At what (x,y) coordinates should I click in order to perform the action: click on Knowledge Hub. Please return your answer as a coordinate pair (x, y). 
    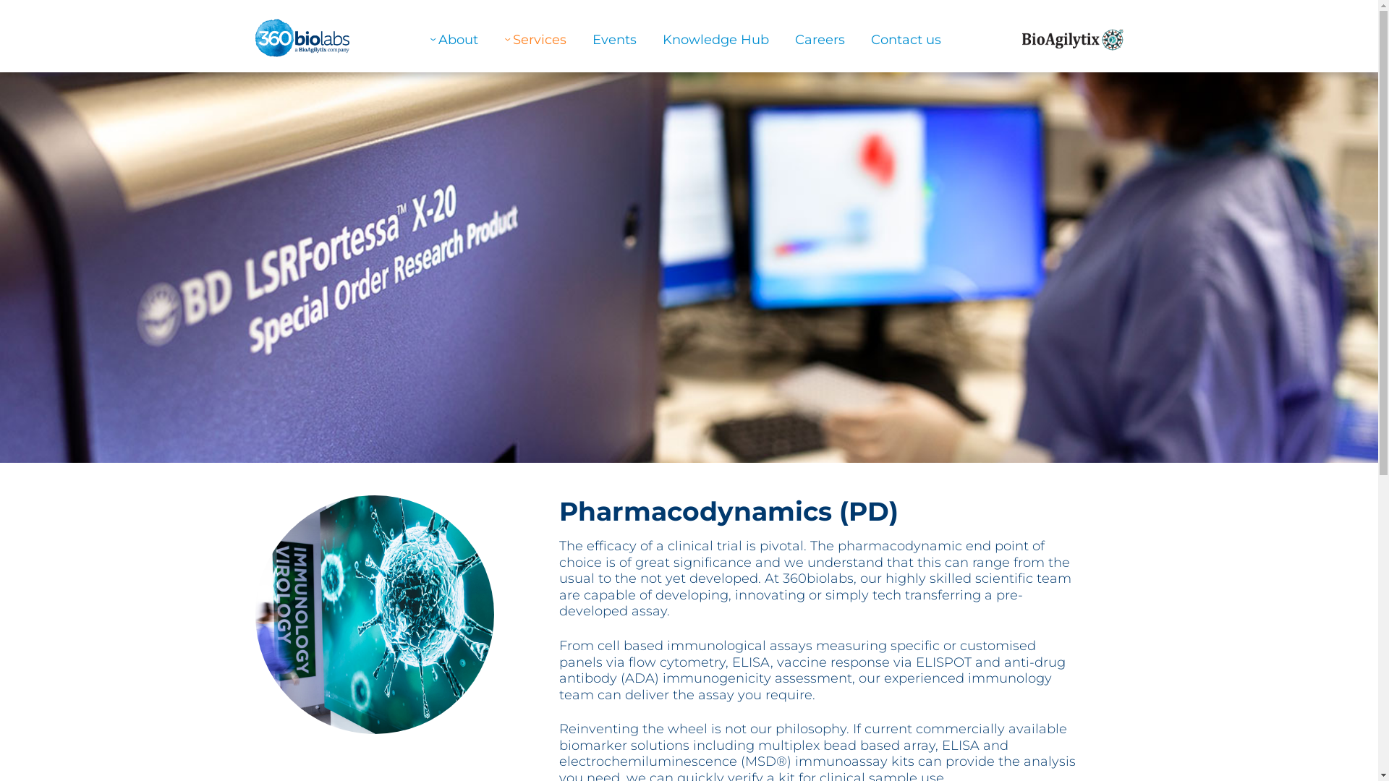
    Looking at the image, I should click on (716, 40).